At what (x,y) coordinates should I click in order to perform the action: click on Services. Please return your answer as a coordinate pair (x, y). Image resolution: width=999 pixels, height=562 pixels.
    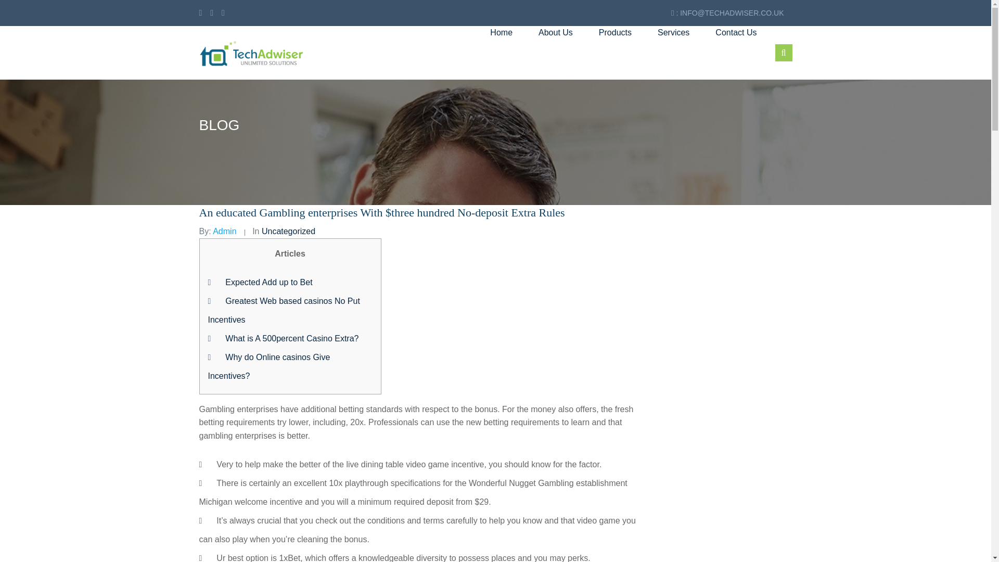
    Looking at the image, I should click on (673, 32).